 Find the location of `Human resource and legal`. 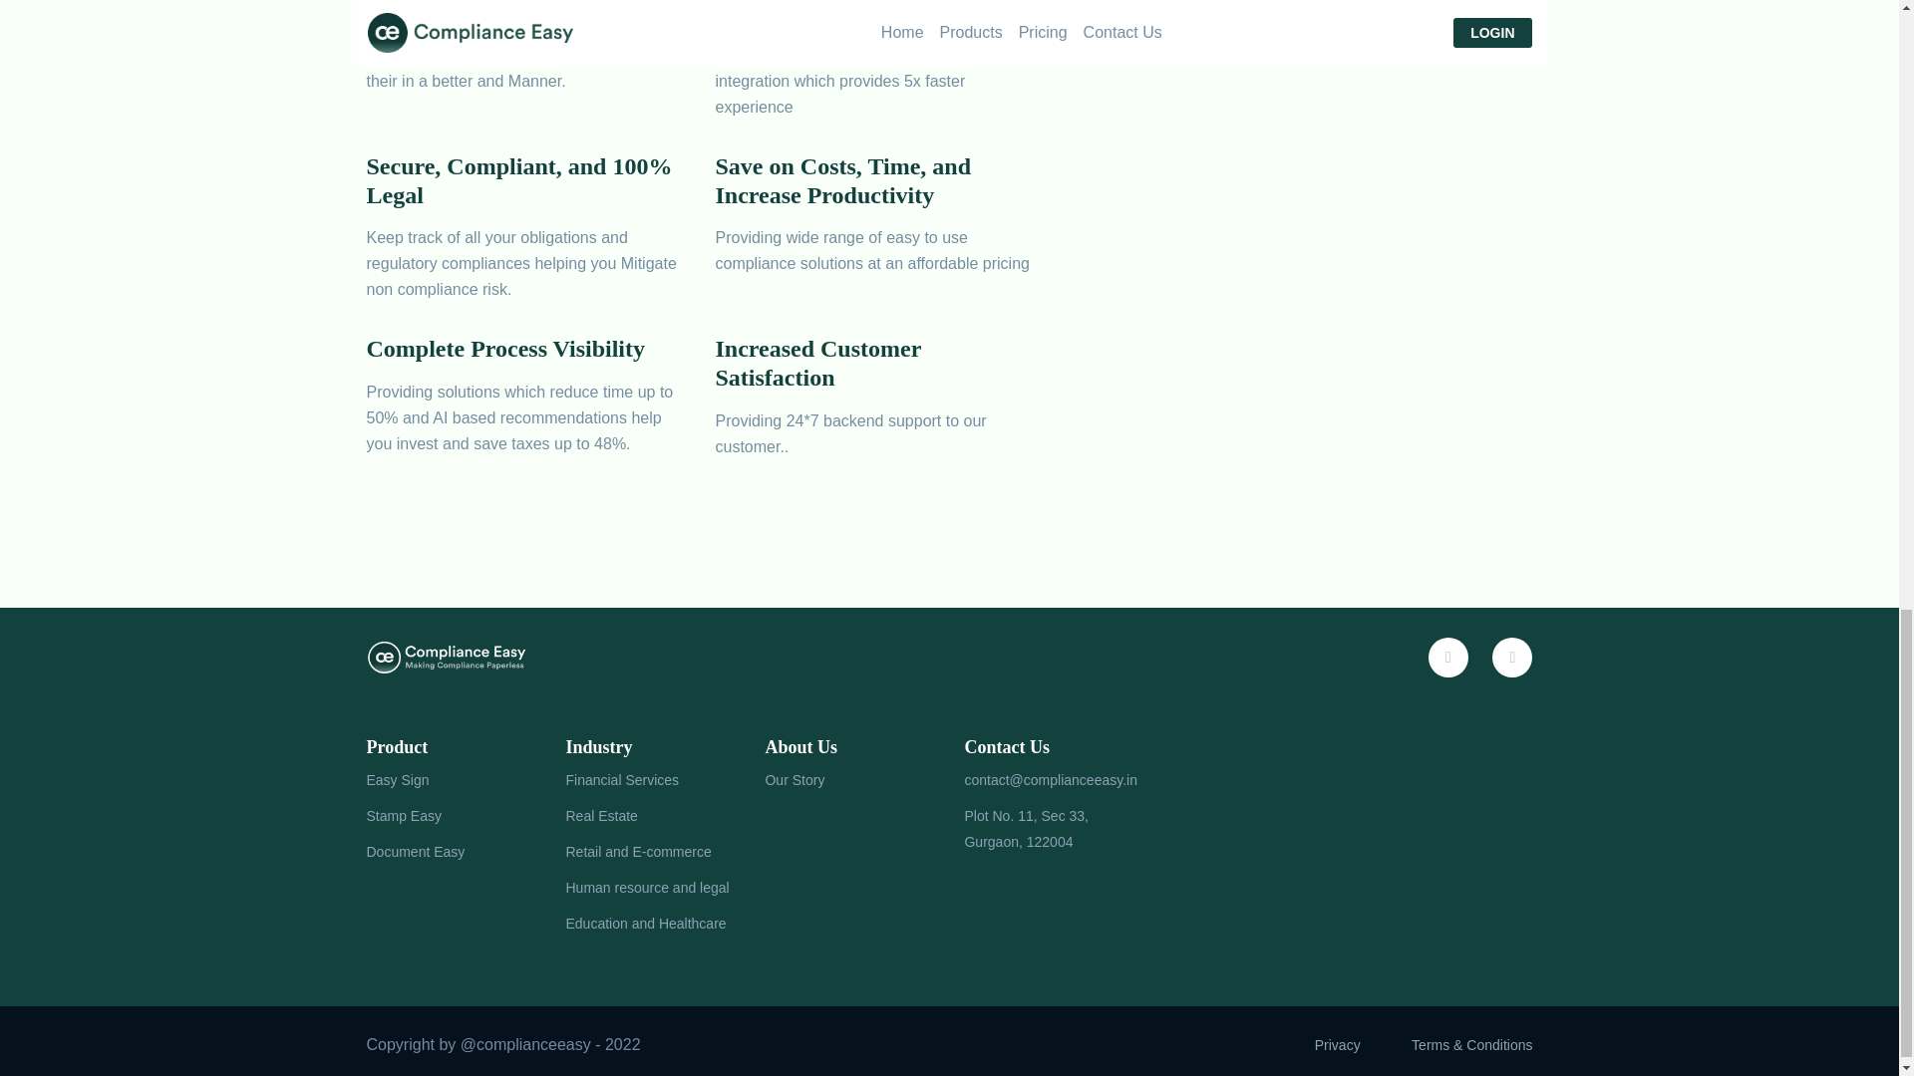

Human resource and legal is located at coordinates (646, 887).